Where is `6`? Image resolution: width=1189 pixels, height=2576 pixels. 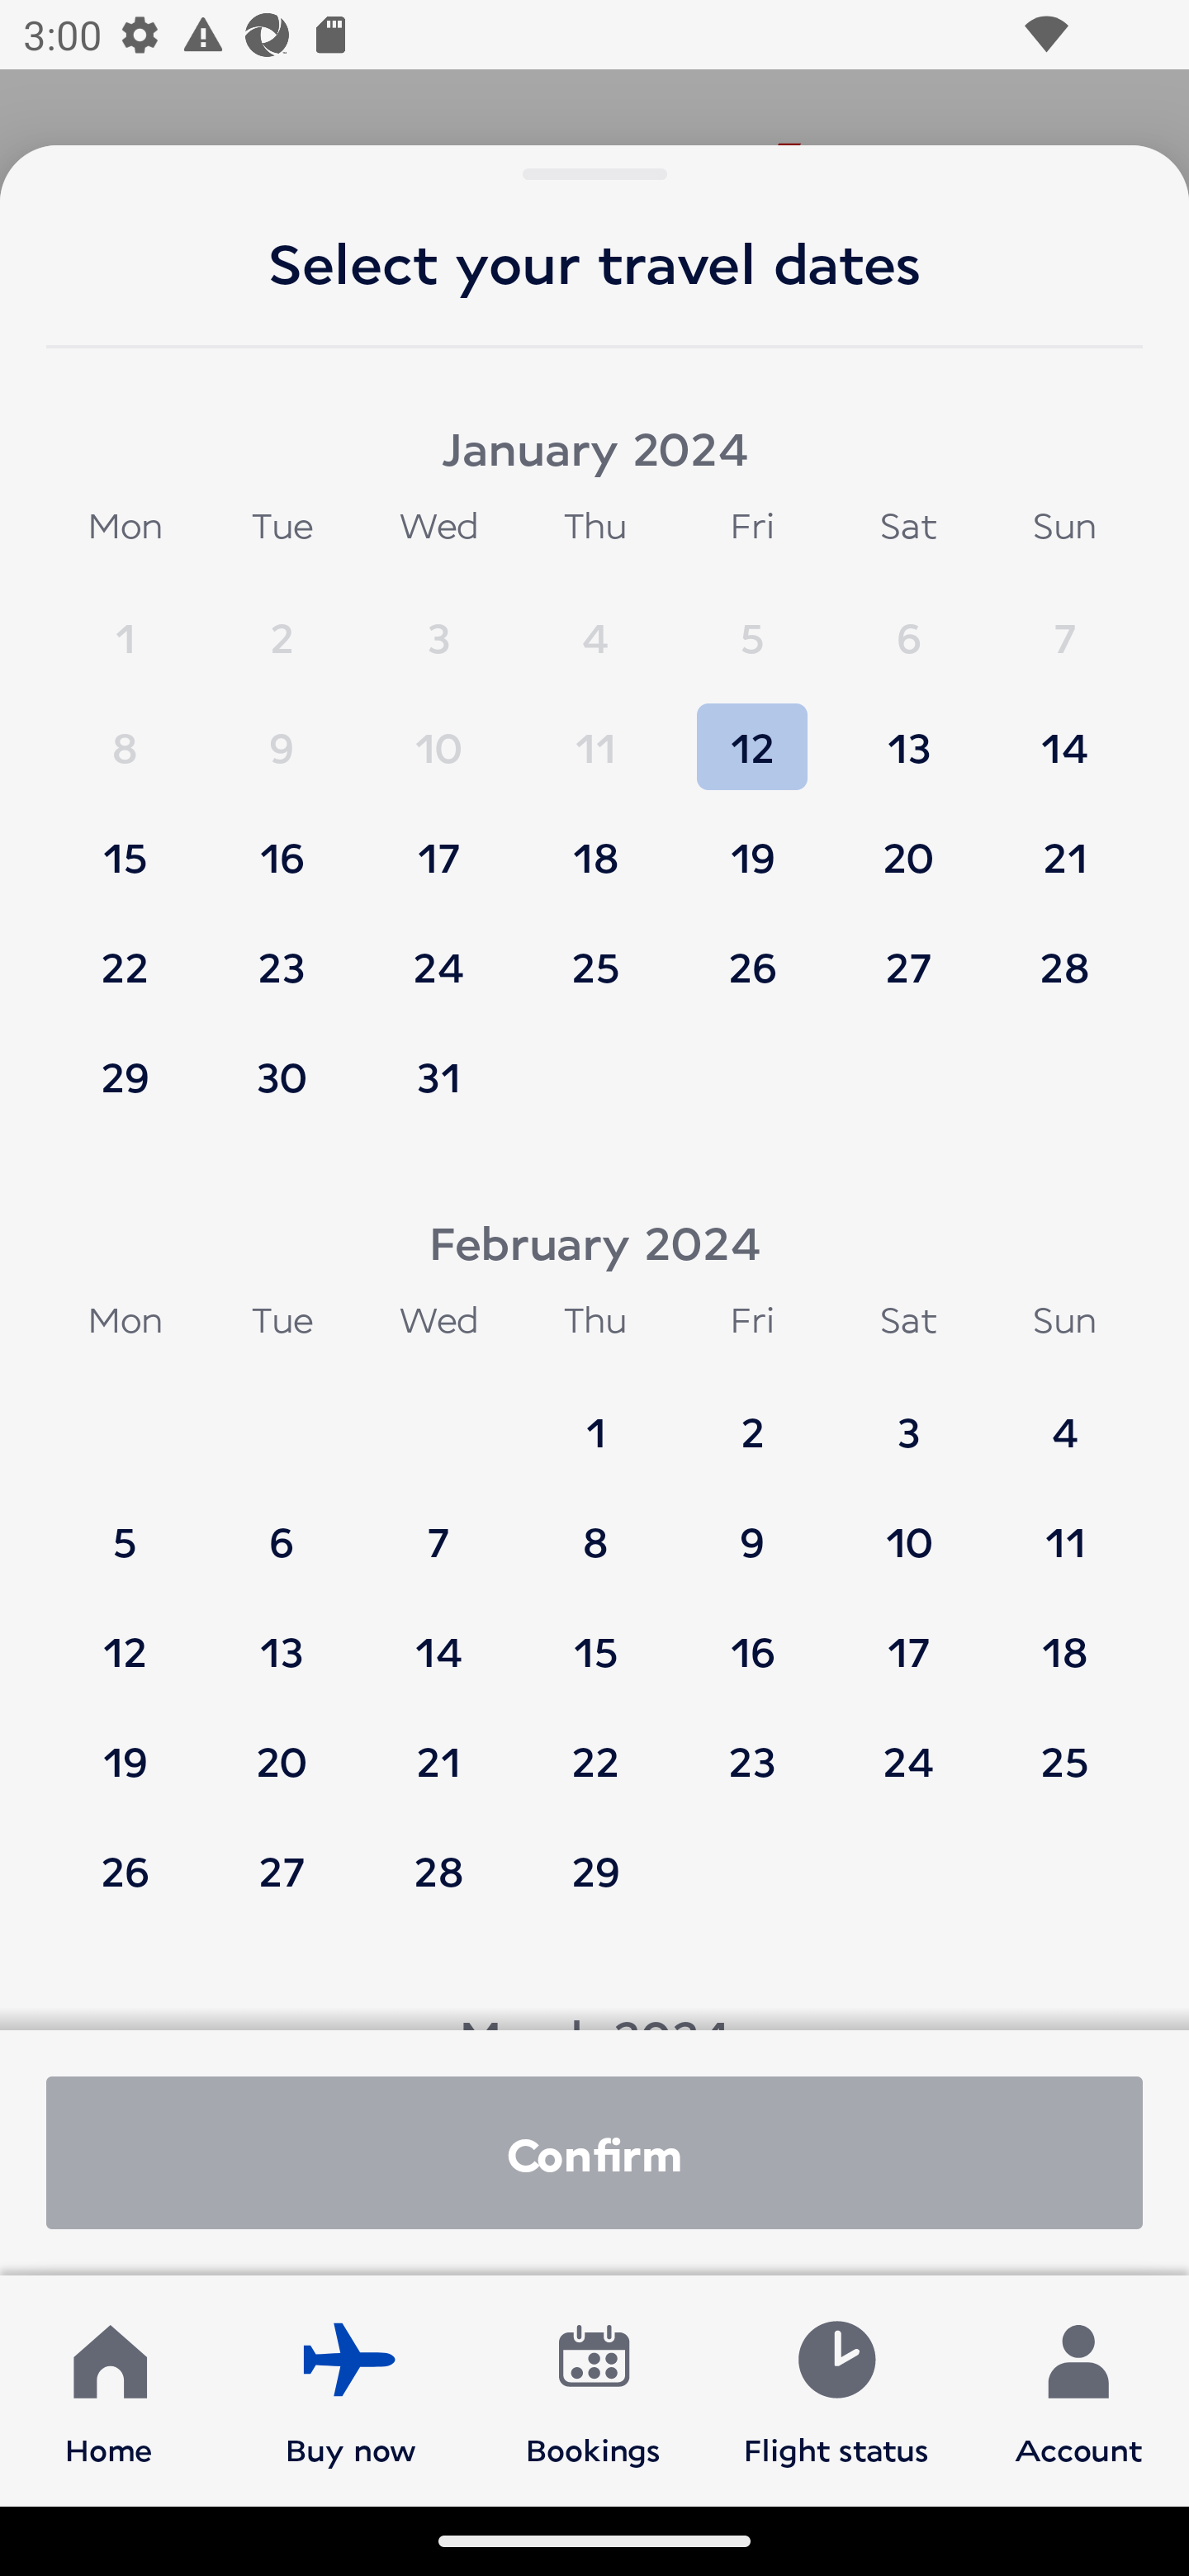
6 is located at coordinates (282, 1526).